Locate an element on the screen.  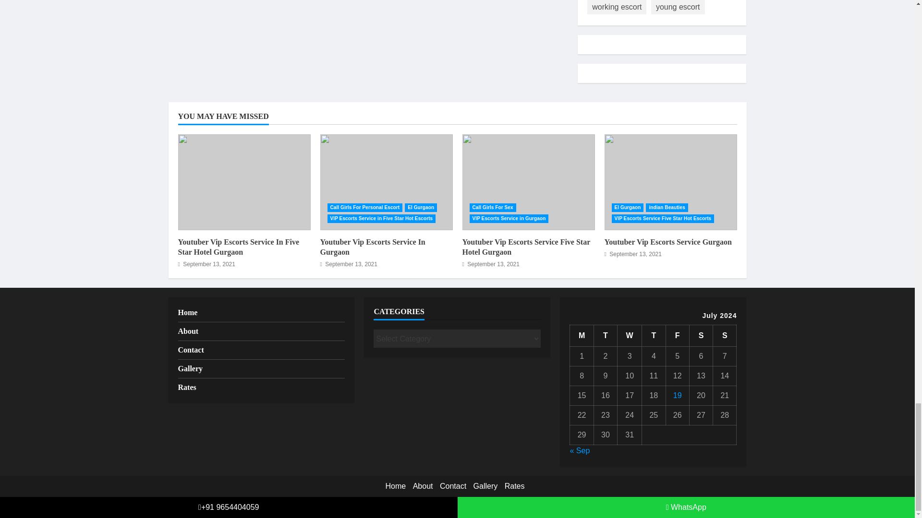
Friday is located at coordinates (677, 336).